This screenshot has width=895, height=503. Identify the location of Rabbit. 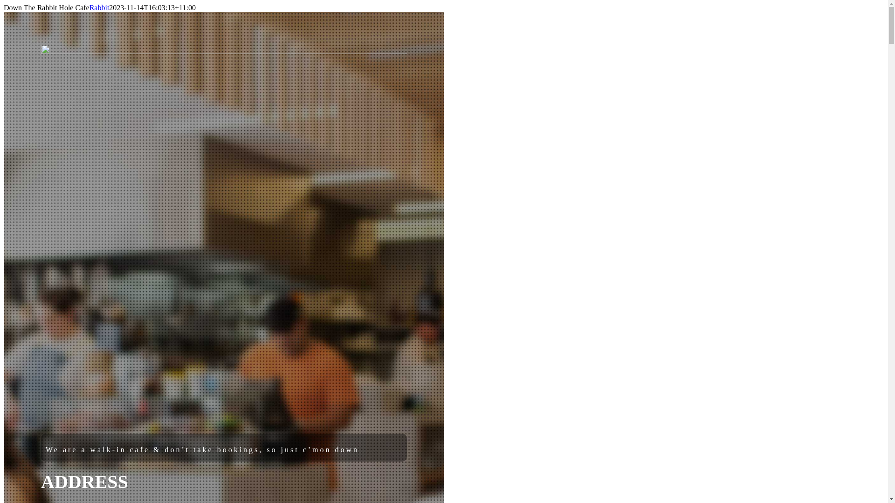
(100, 7).